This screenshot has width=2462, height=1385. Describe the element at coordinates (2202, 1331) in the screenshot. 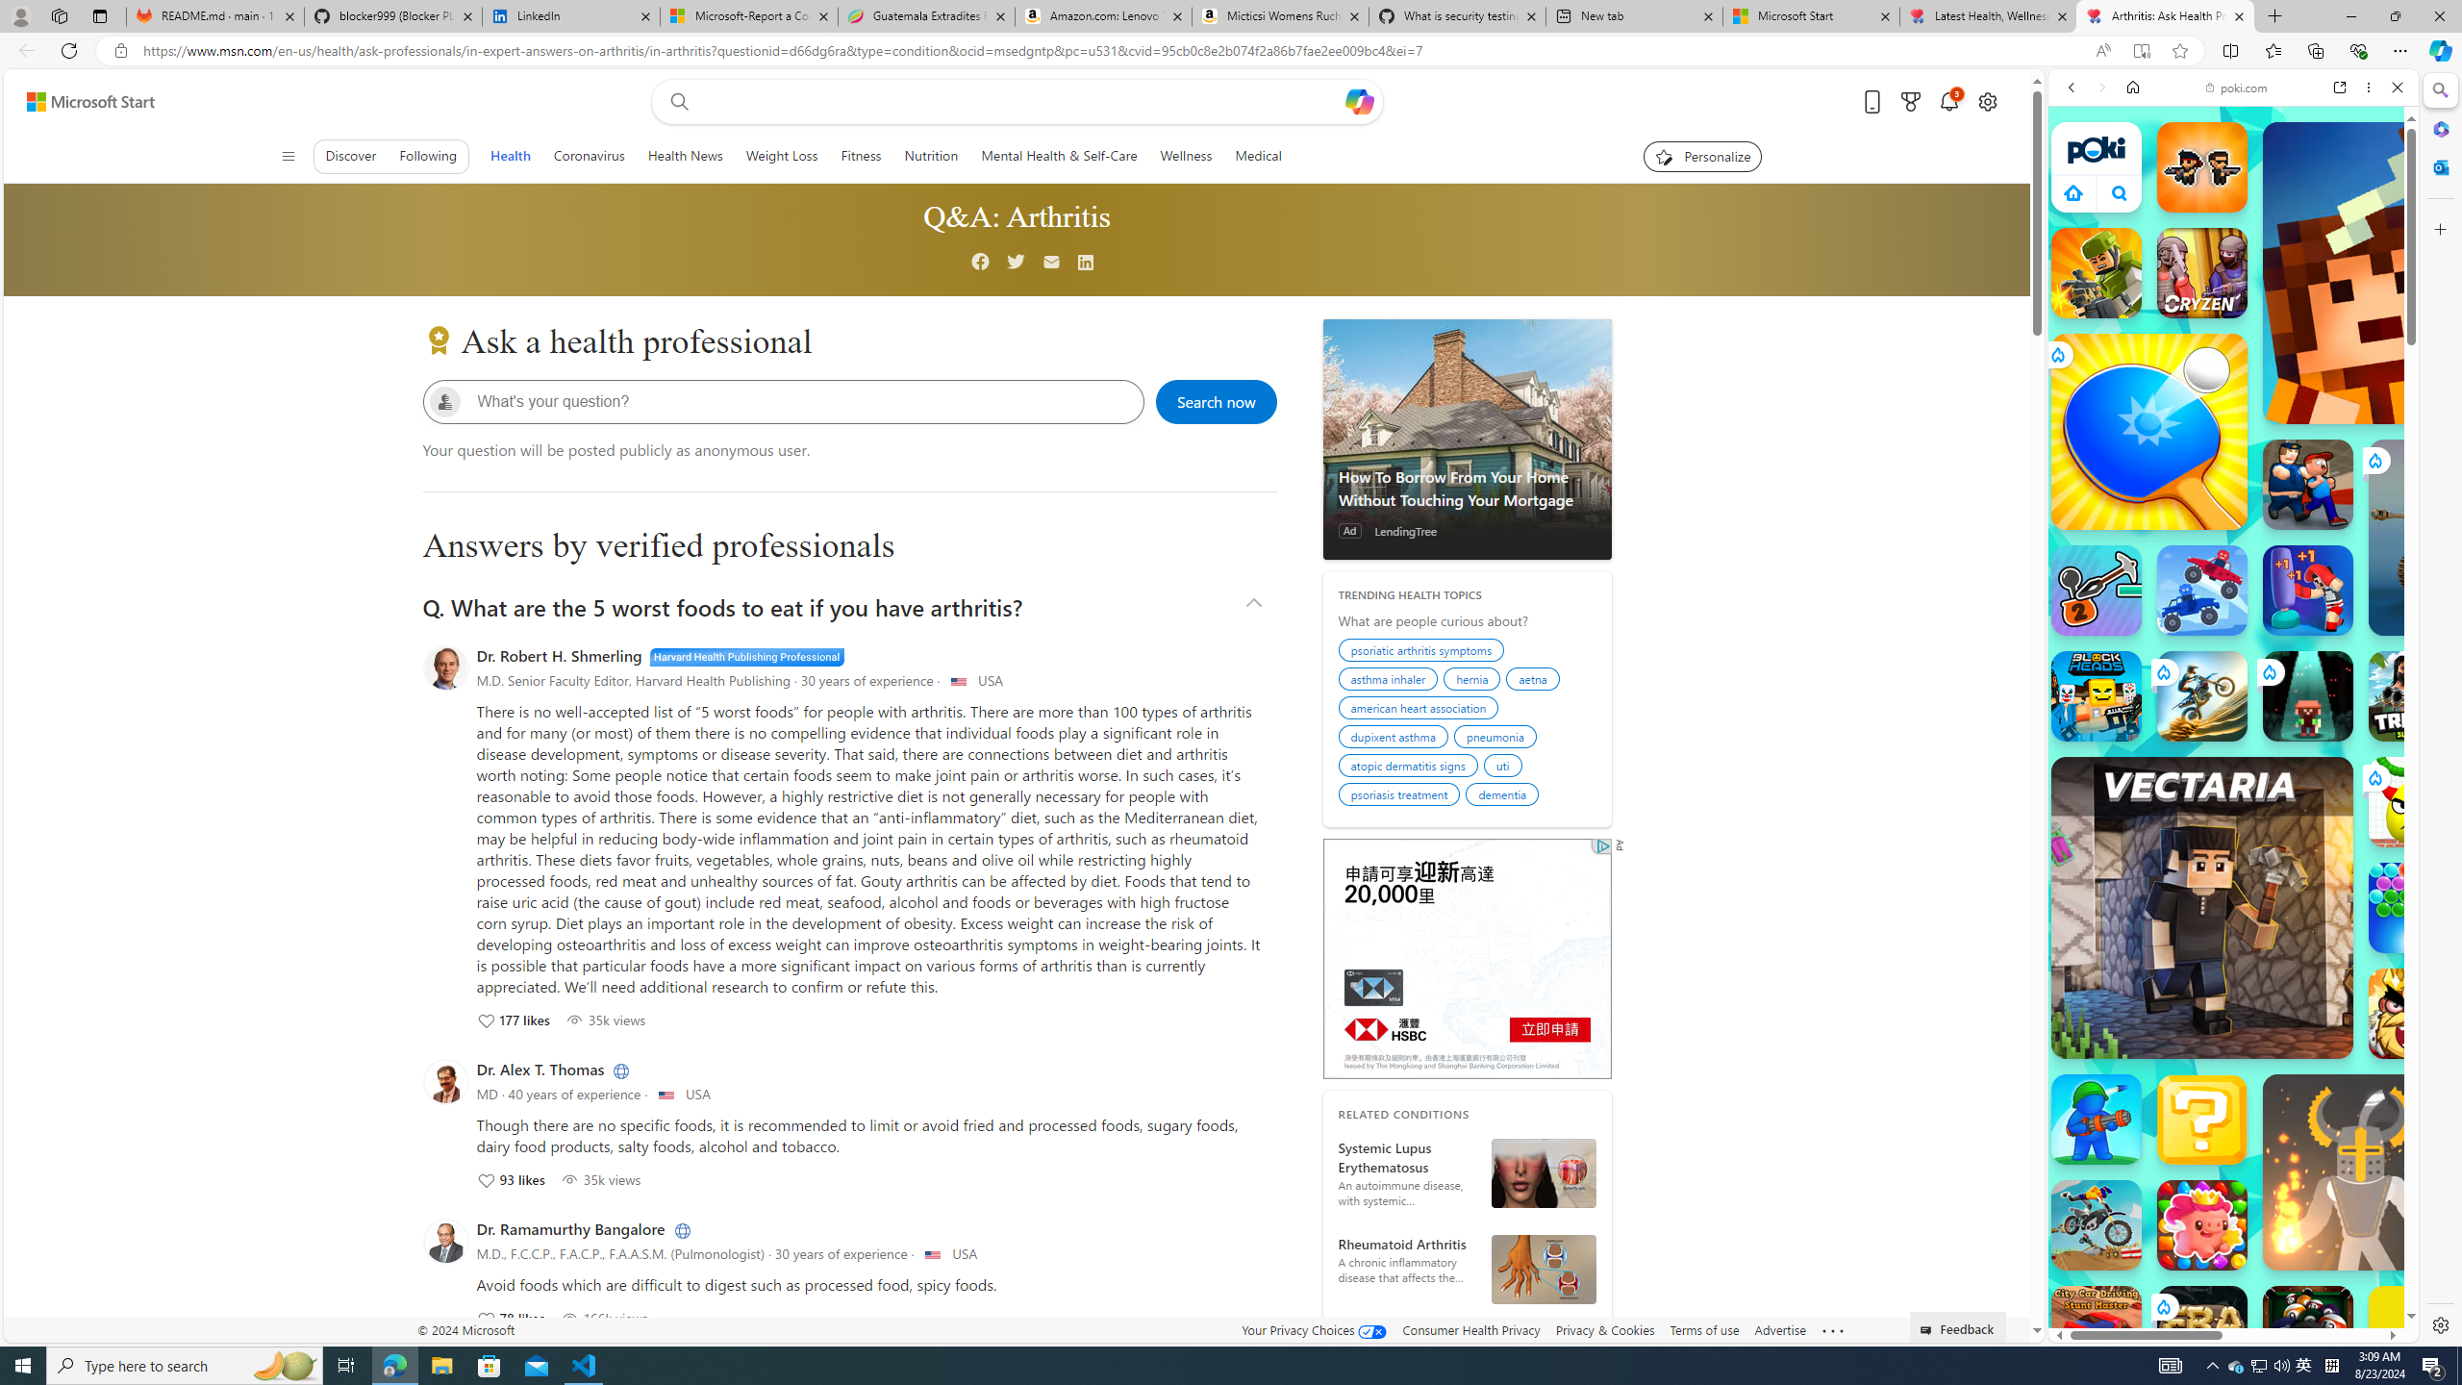

I see `Era: Evolution Era: Evolution` at that location.